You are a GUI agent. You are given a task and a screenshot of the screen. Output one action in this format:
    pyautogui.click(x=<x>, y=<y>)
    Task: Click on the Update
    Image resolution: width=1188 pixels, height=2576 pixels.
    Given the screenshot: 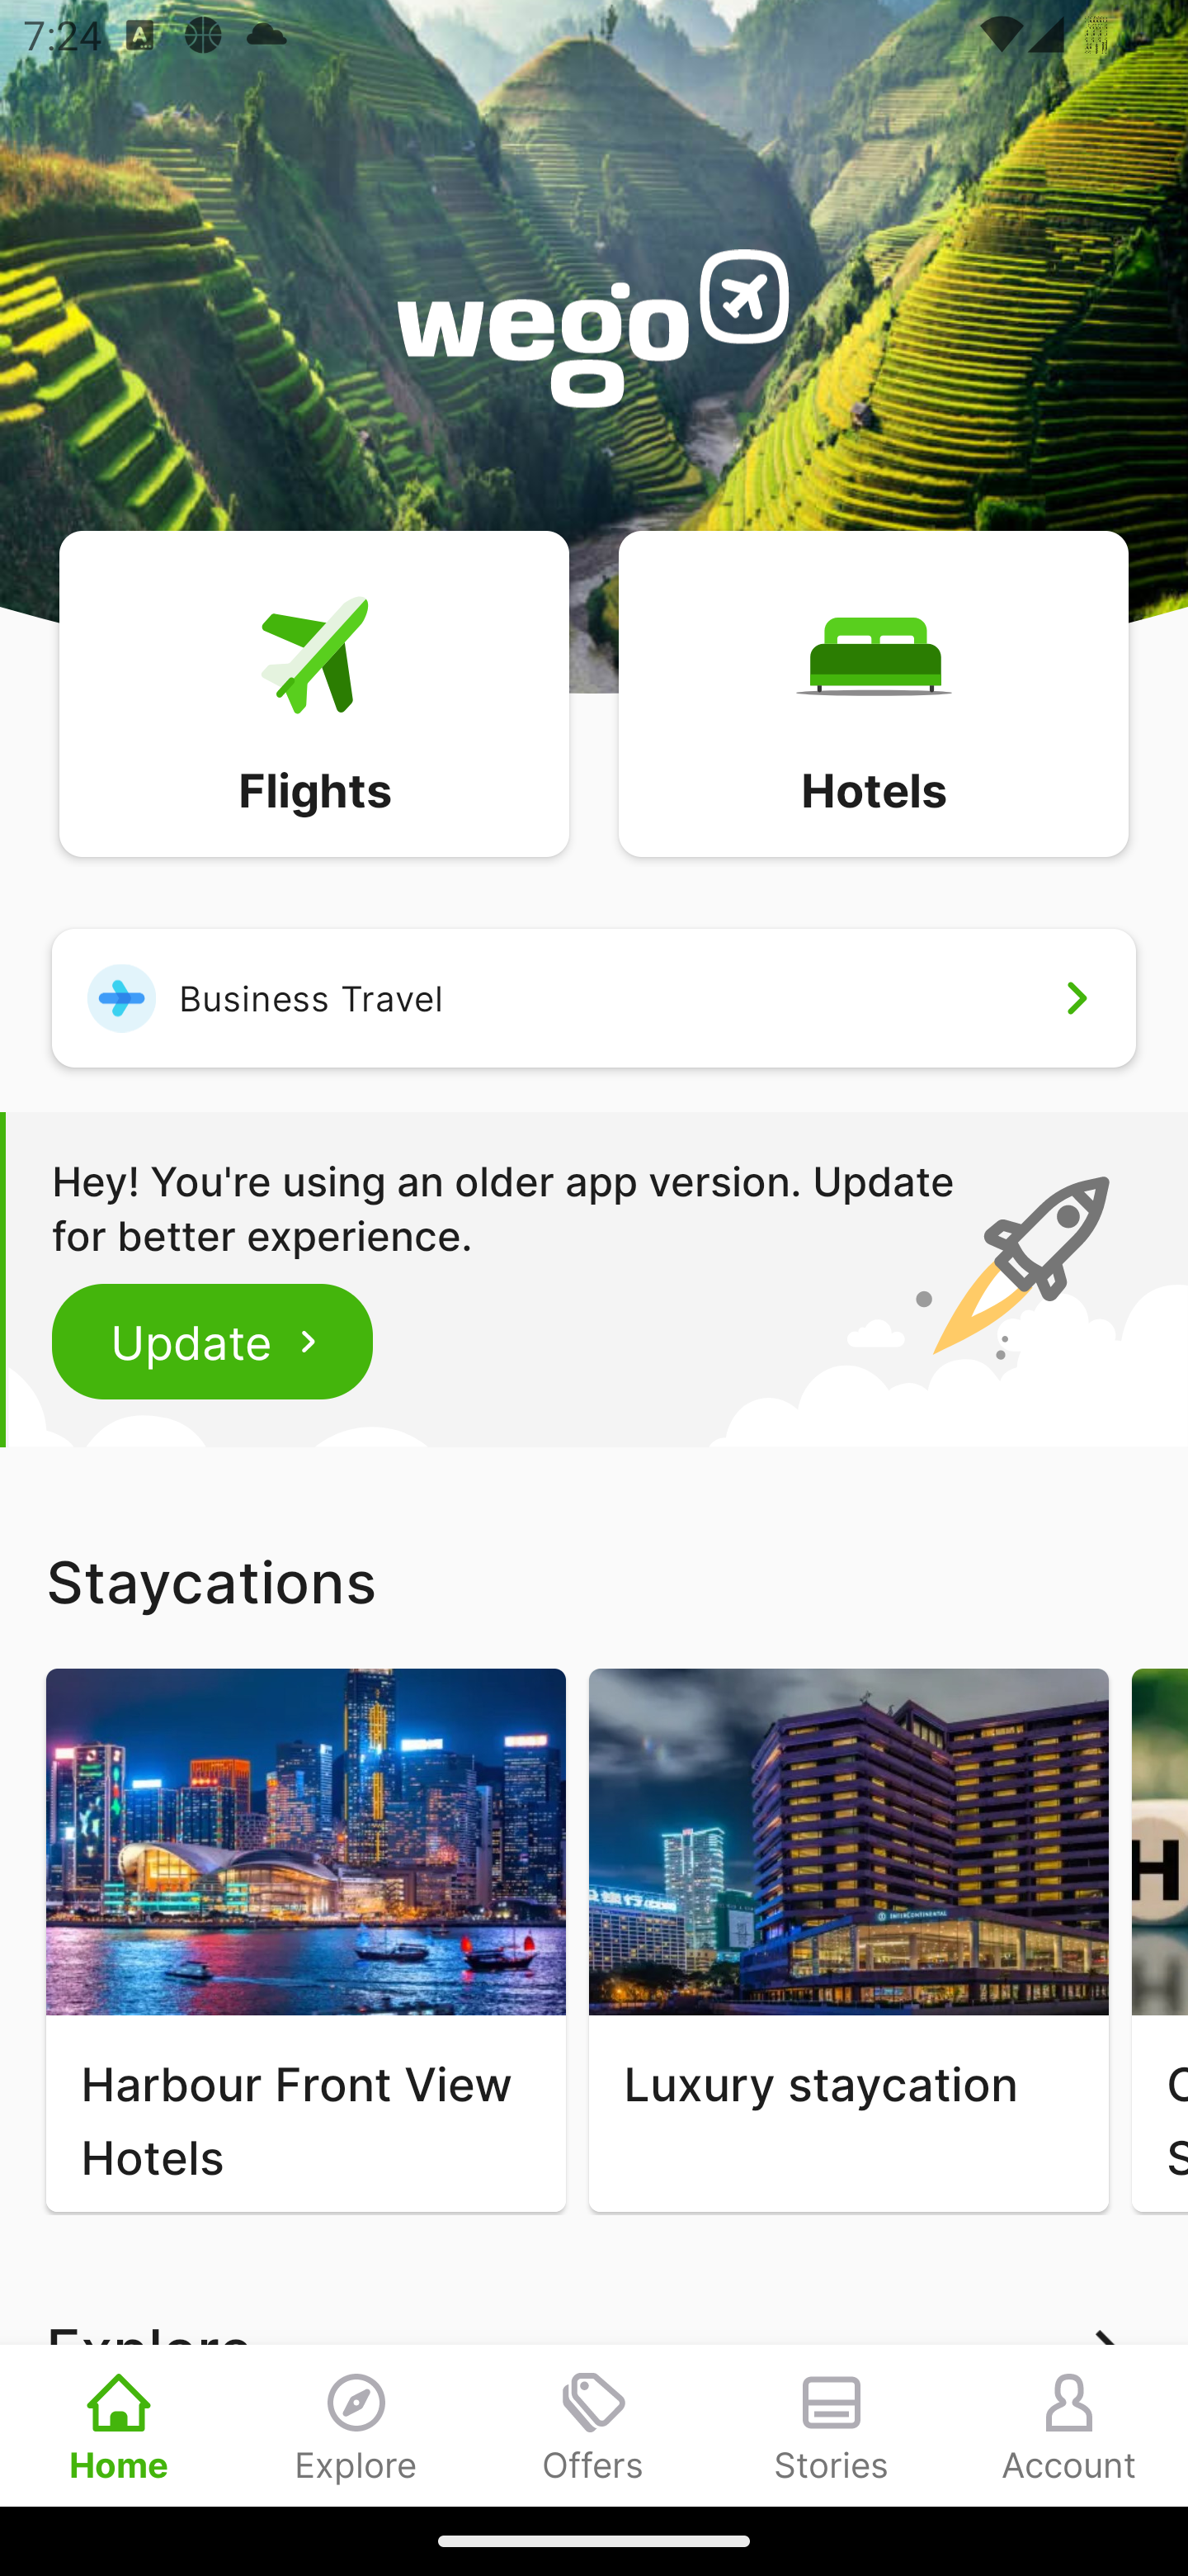 What is the action you would take?
    pyautogui.click(x=213, y=1341)
    